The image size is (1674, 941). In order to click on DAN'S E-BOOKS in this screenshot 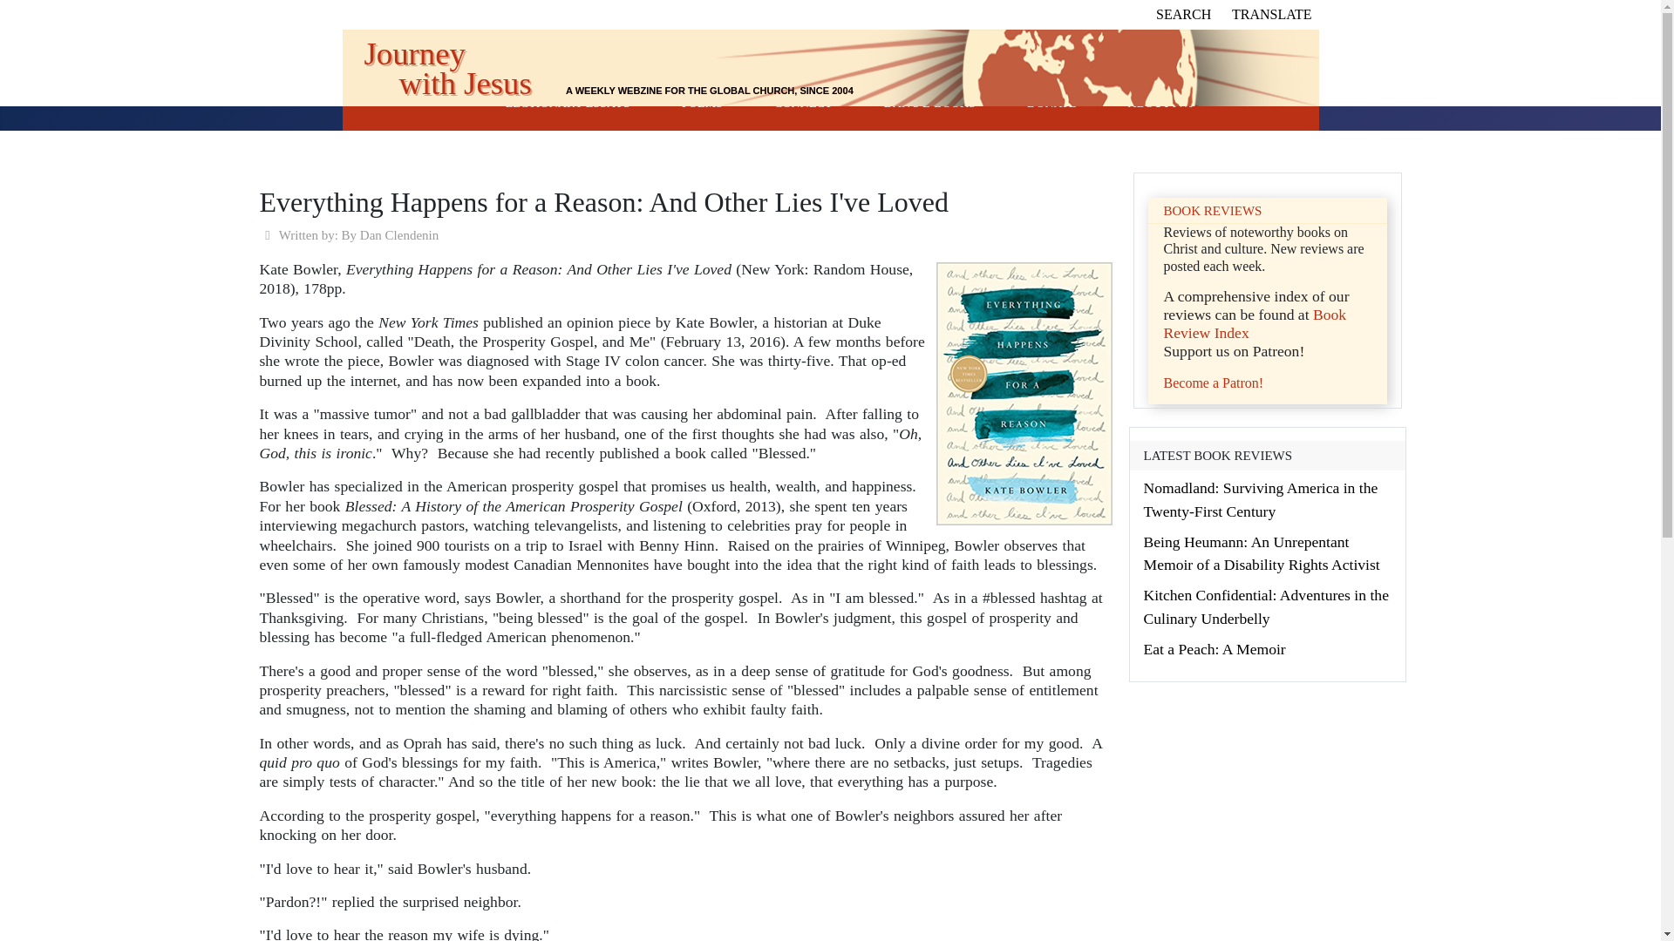, I will do `click(929, 103)`.